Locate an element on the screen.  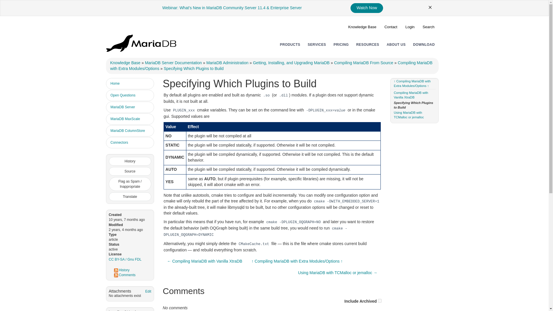
MariaDB Administration is located at coordinates (227, 62).